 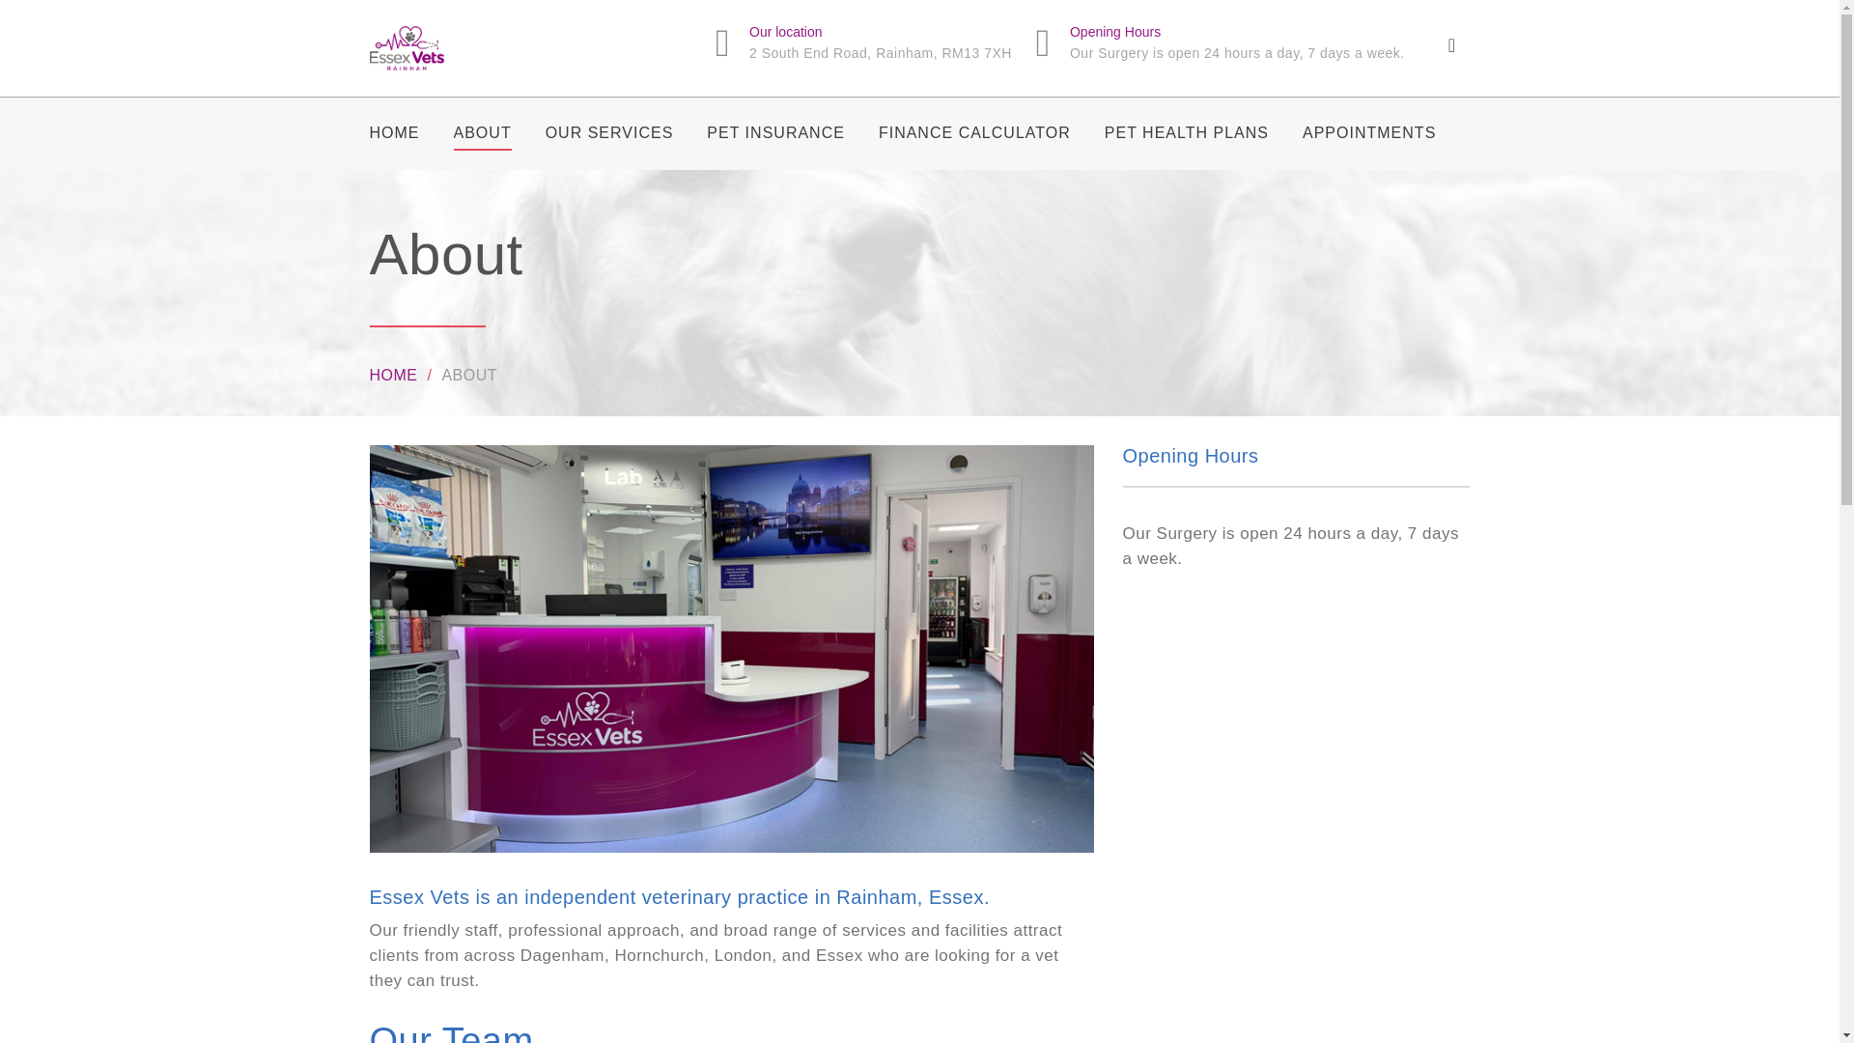 What do you see at coordinates (609, 132) in the screenshot?
I see `OUR SERVICES` at bounding box center [609, 132].